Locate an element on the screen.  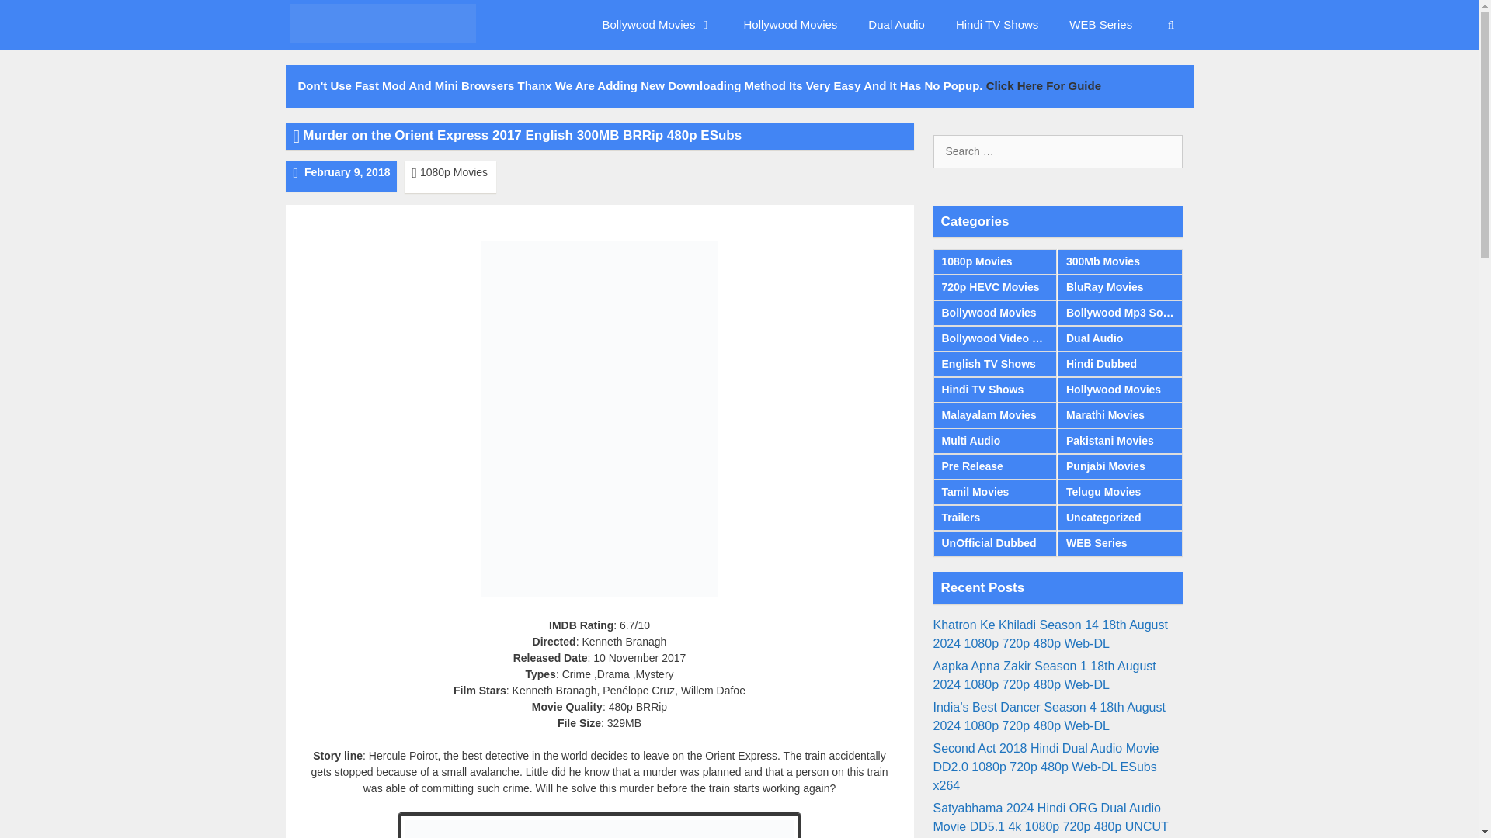
BluRay Movies is located at coordinates (1120, 287).